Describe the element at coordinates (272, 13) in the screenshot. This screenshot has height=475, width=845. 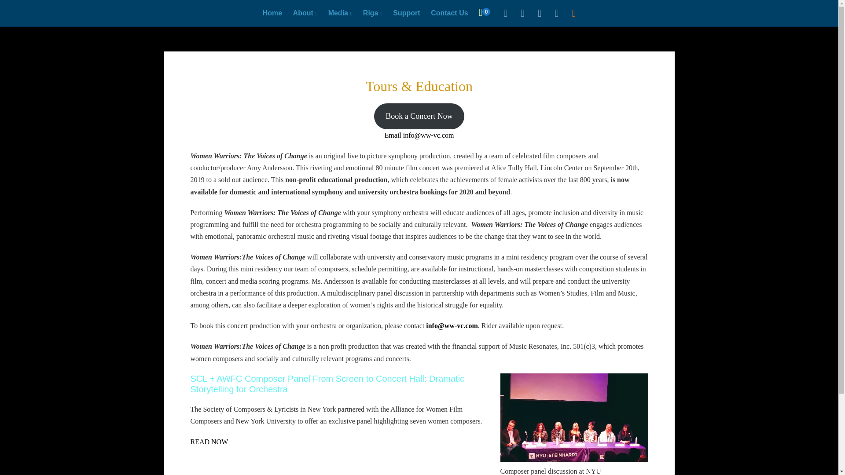
I see `Support` at that location.